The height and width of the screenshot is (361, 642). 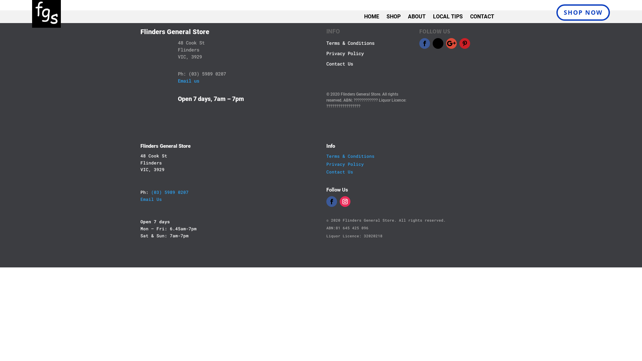 What do you see at coordinates (394, 18) in the screenshot?
I see `SHOP` at bounding box center [394, 18].